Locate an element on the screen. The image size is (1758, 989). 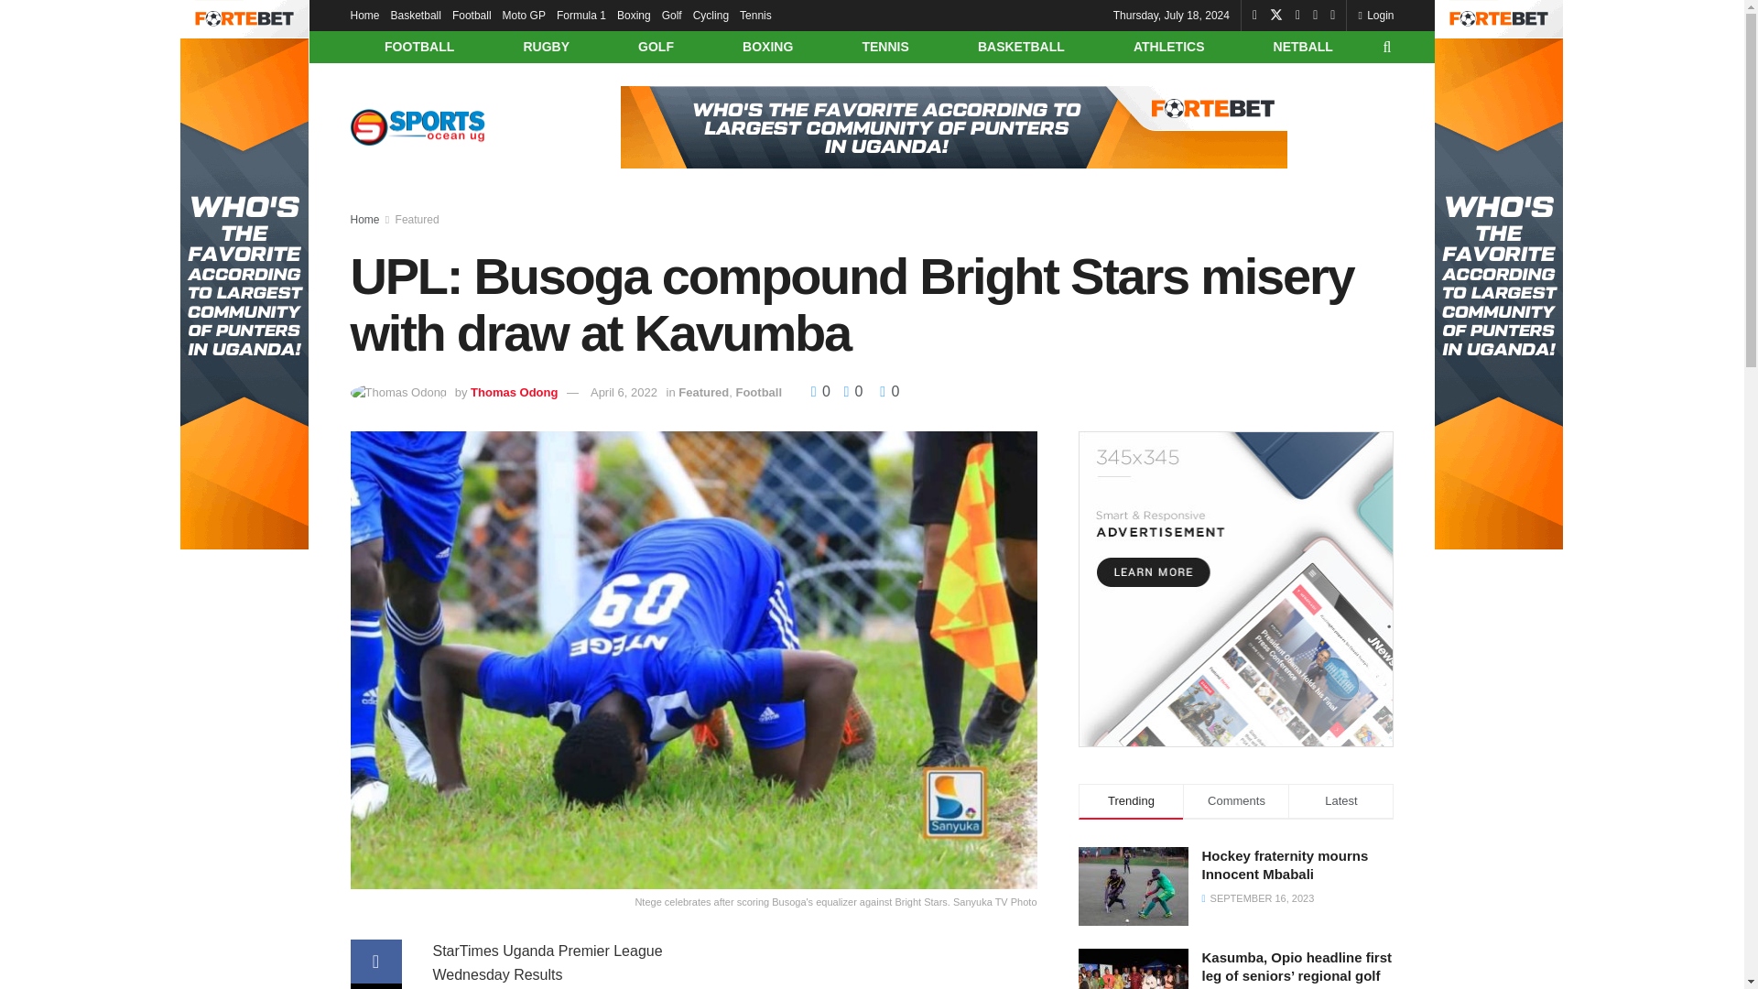
RUGBY is located at coordinates (546, 47).